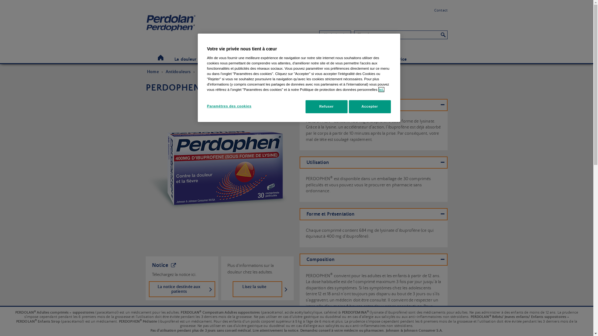  Describe the element at coordinates (374, 105) in the screenshot. I see `Informations sur le produit` at that location.